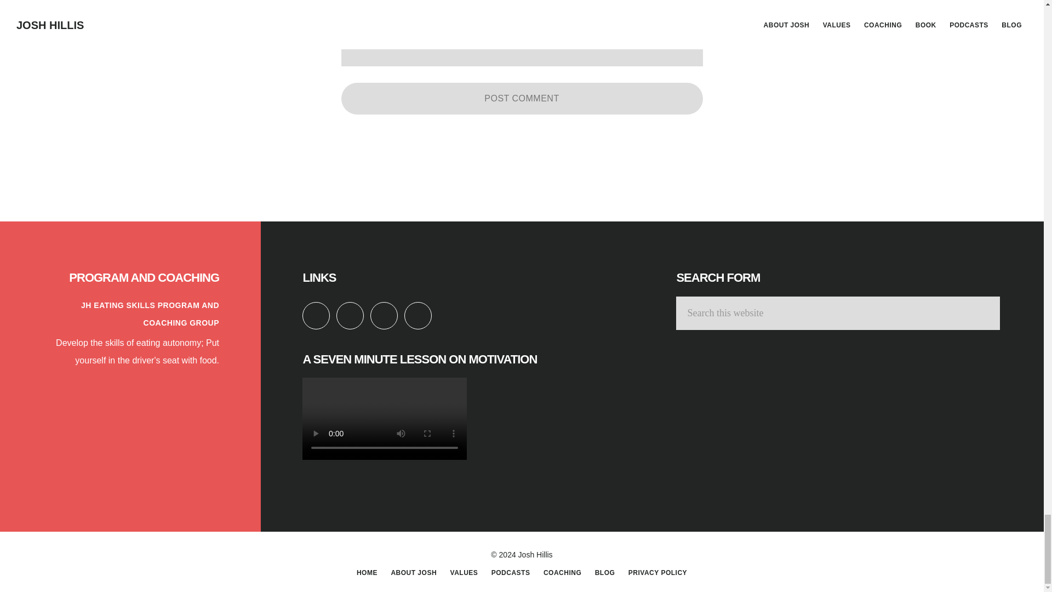  What do you see at coordinates (150, 314) in the screenshot?
I see `JH EATING SKILLS PROGRAM AND COACHING GROUP` at bounding box center [150, 314].